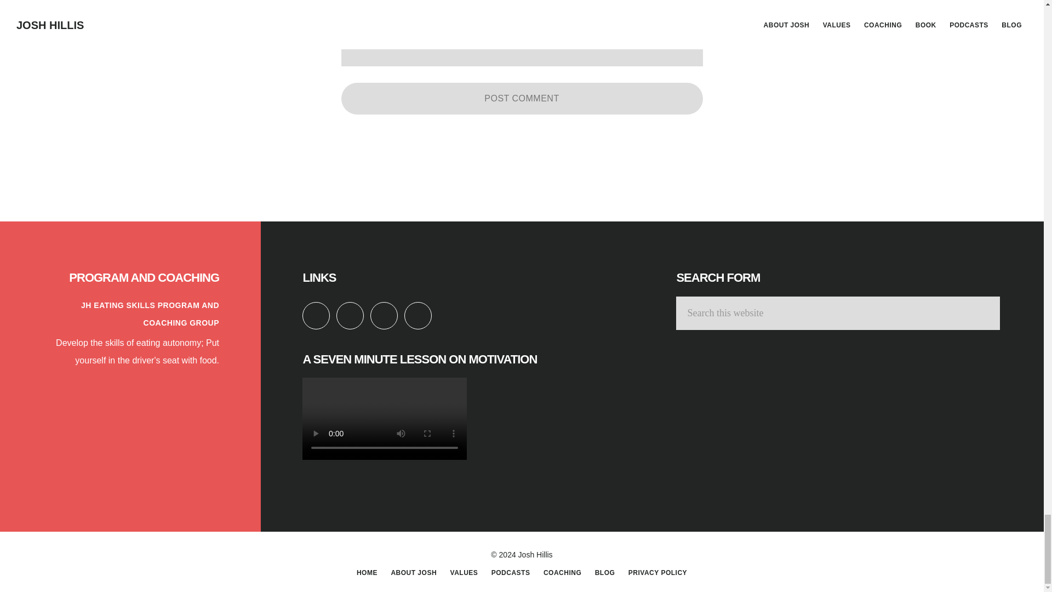  What do you see at coordinates (150, 314) in the screenshot?
I see `JH EATING SKILLS PROGRAM AND COACHING GROUP` at bounding box center [150, 314].